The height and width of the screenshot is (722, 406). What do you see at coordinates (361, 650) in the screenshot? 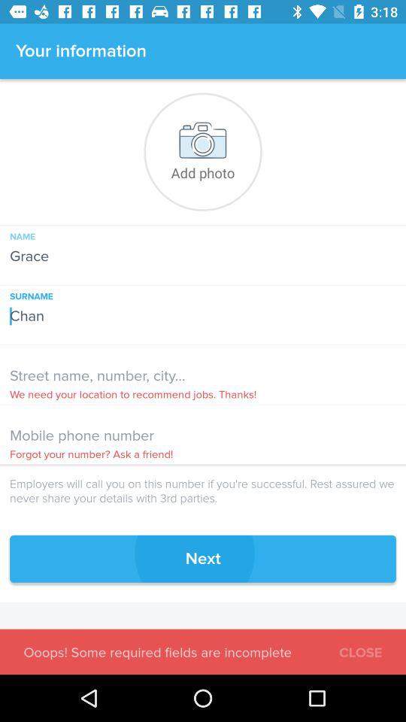
I see `click the icon below the next` at bounding box center [361, 650].